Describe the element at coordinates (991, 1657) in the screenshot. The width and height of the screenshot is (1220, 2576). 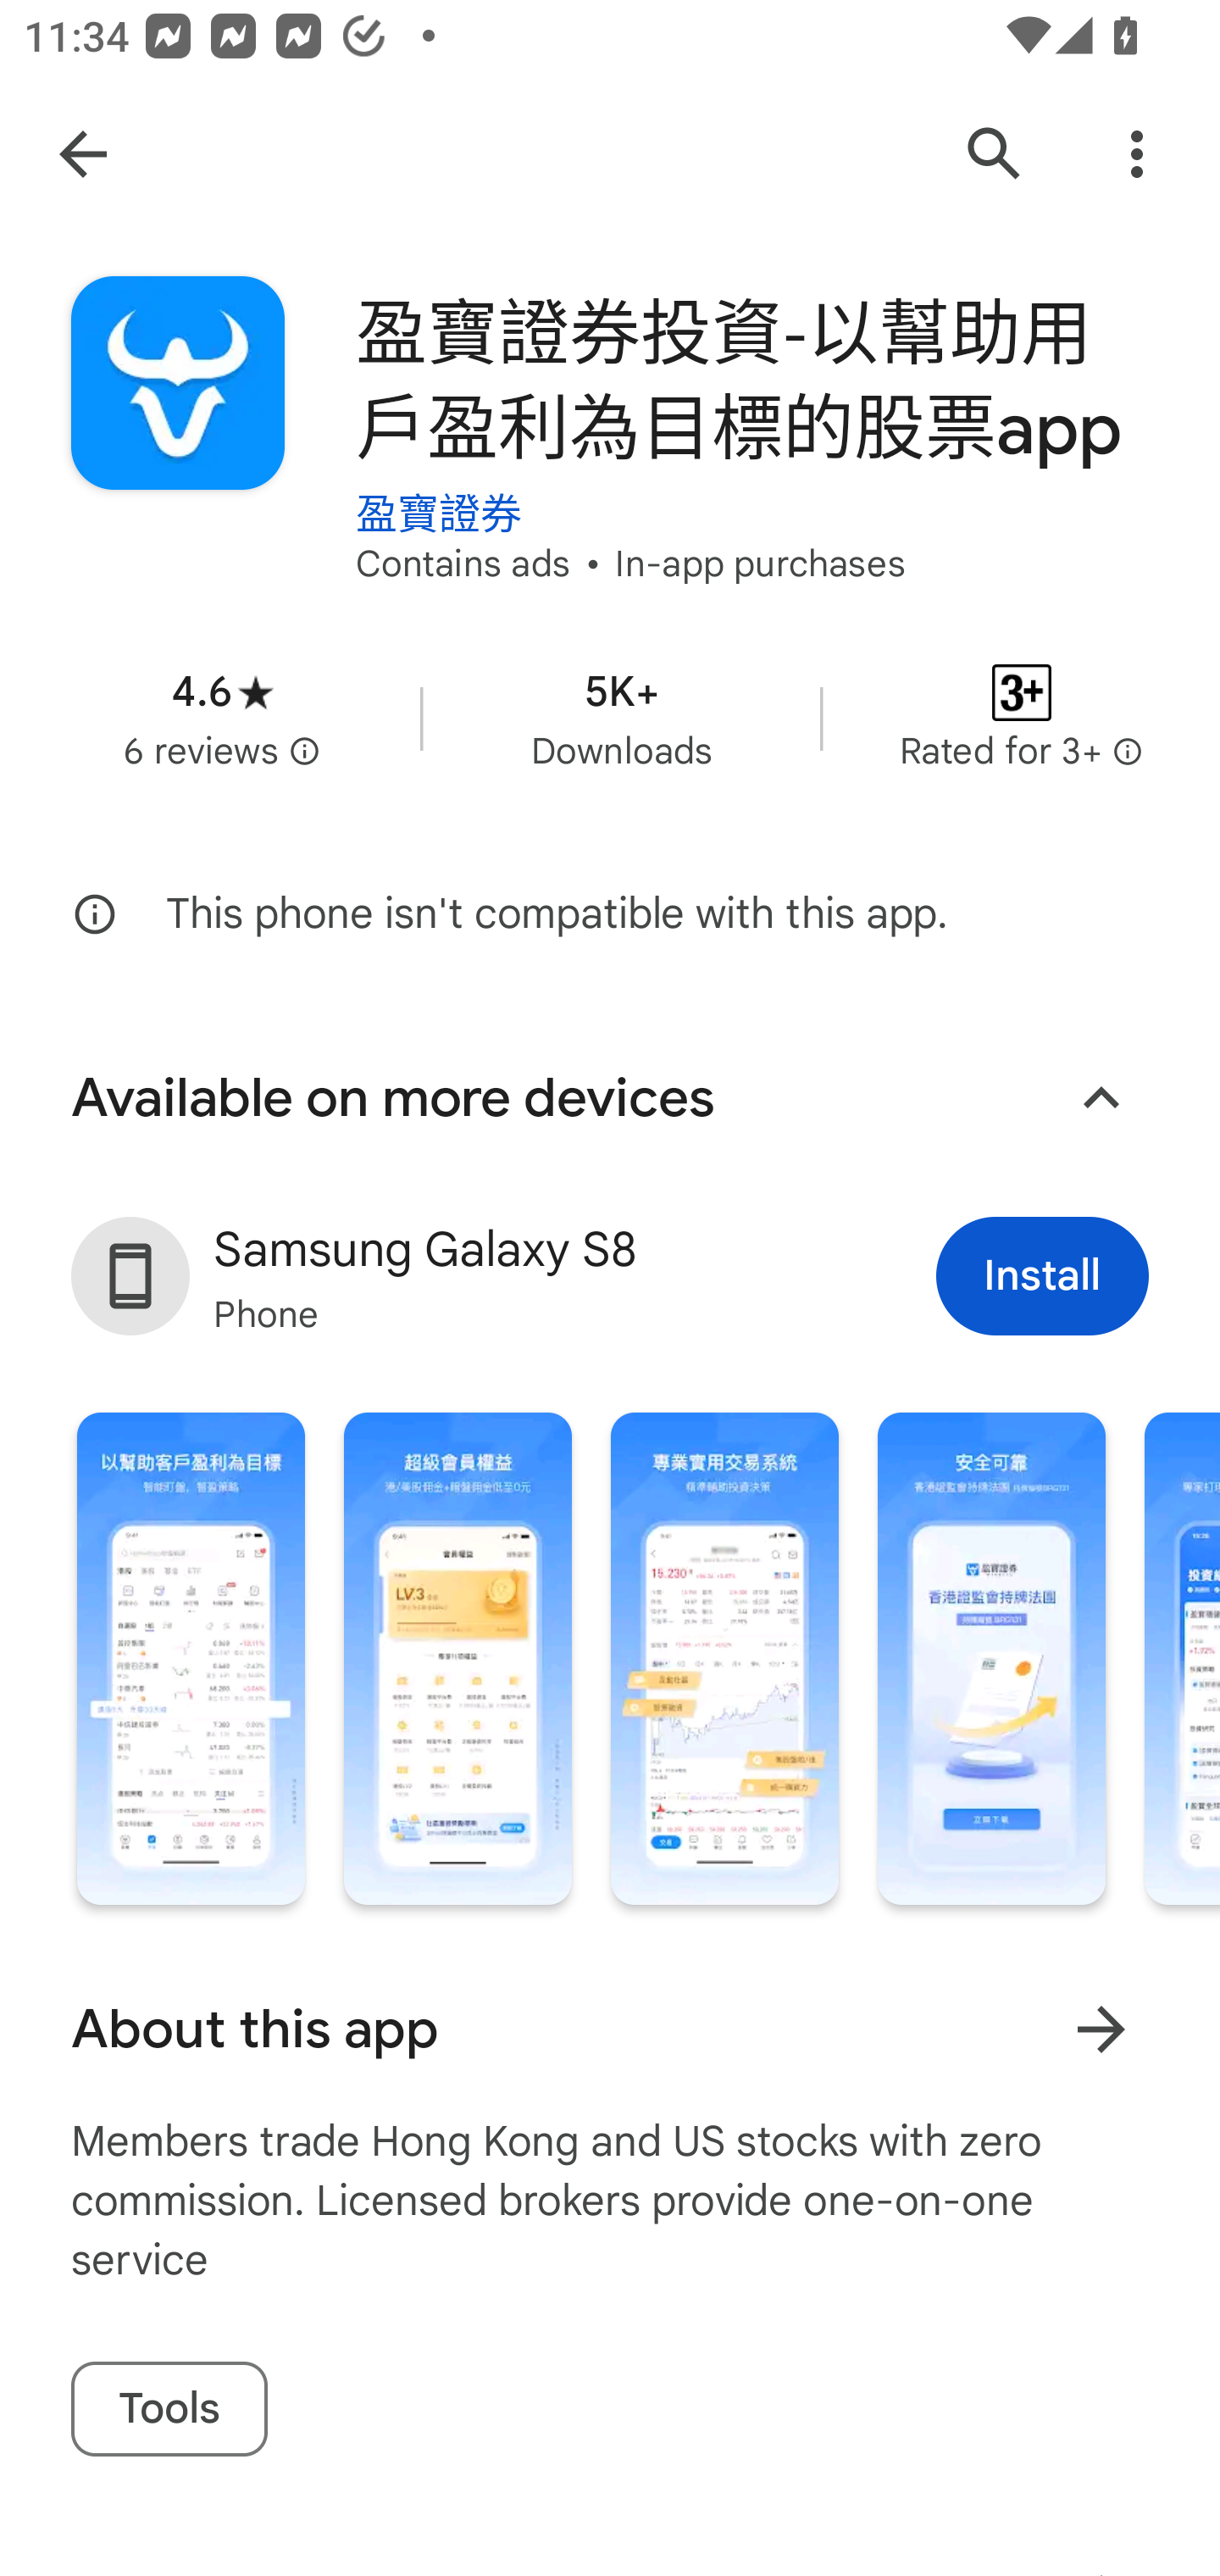
I see `Screenshot "4" of "8"` at that location.